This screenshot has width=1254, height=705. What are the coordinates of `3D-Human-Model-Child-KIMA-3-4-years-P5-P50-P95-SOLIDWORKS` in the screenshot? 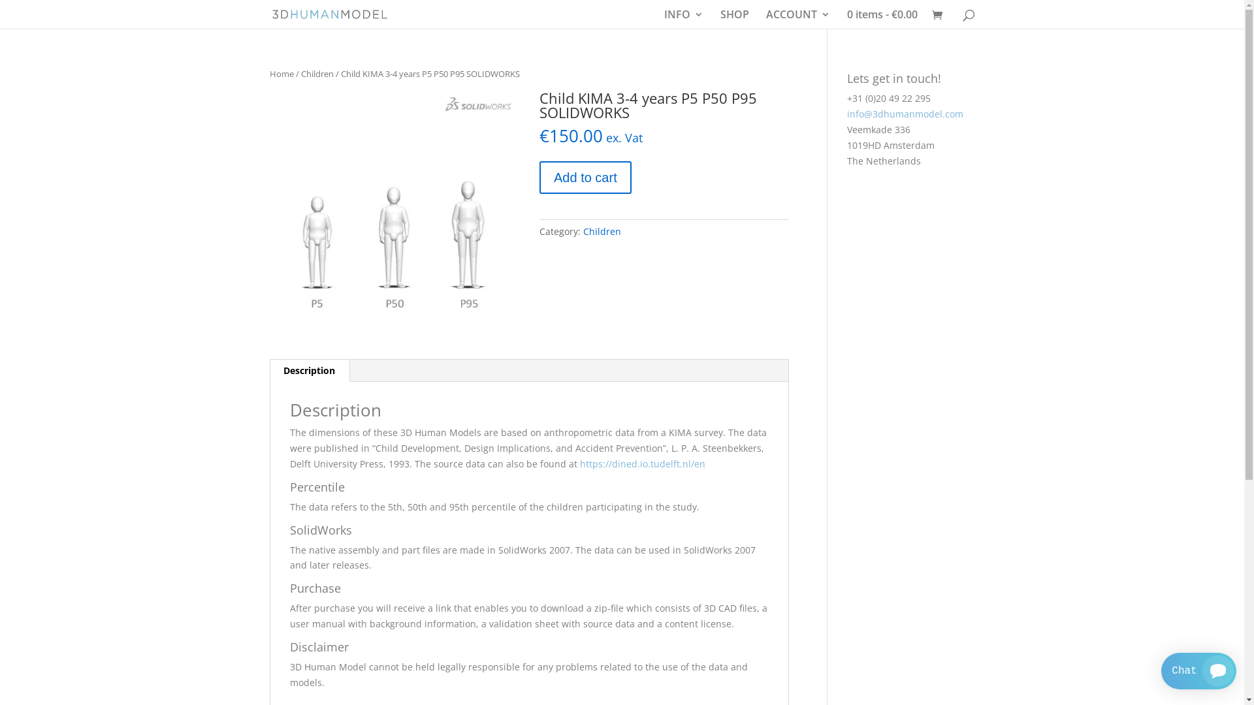 It's located at (394, 215).